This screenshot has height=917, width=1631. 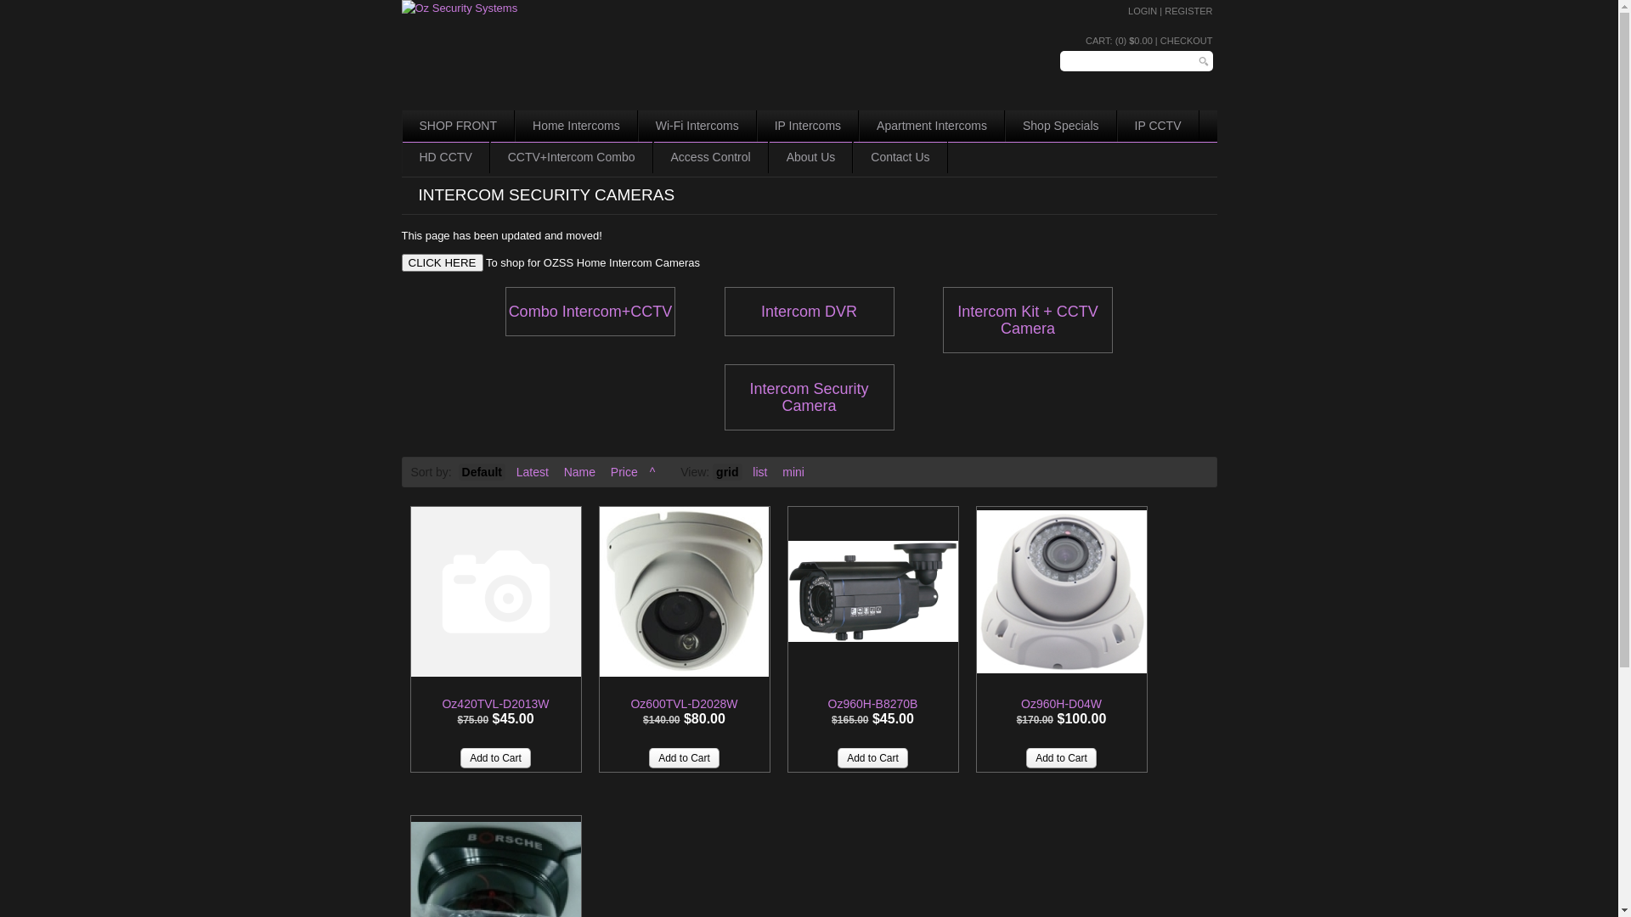 I want to click on Add to Cart, so click(x=873, y=757).